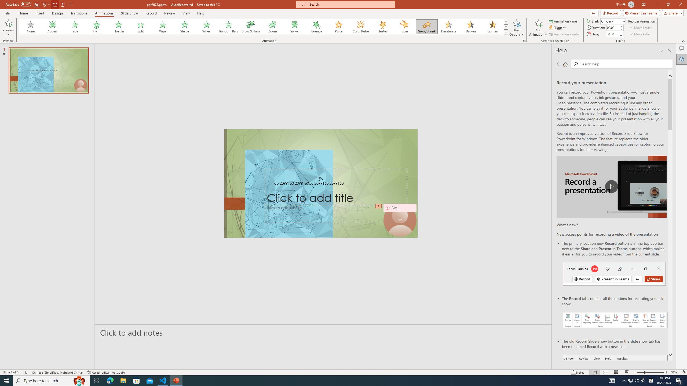  What do you see at coordinates (558, 64) in the screenshot?
I see `Previous page` at bounding box center [558, 64].